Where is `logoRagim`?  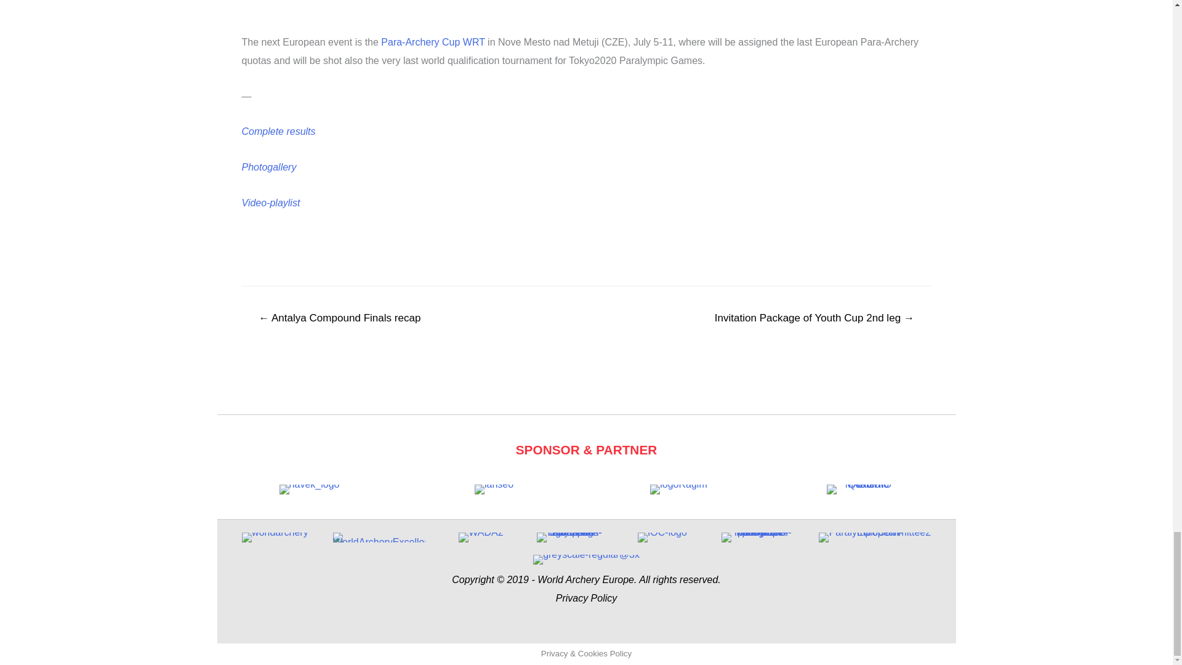
logoRagim is located at coordinates (678, 490).